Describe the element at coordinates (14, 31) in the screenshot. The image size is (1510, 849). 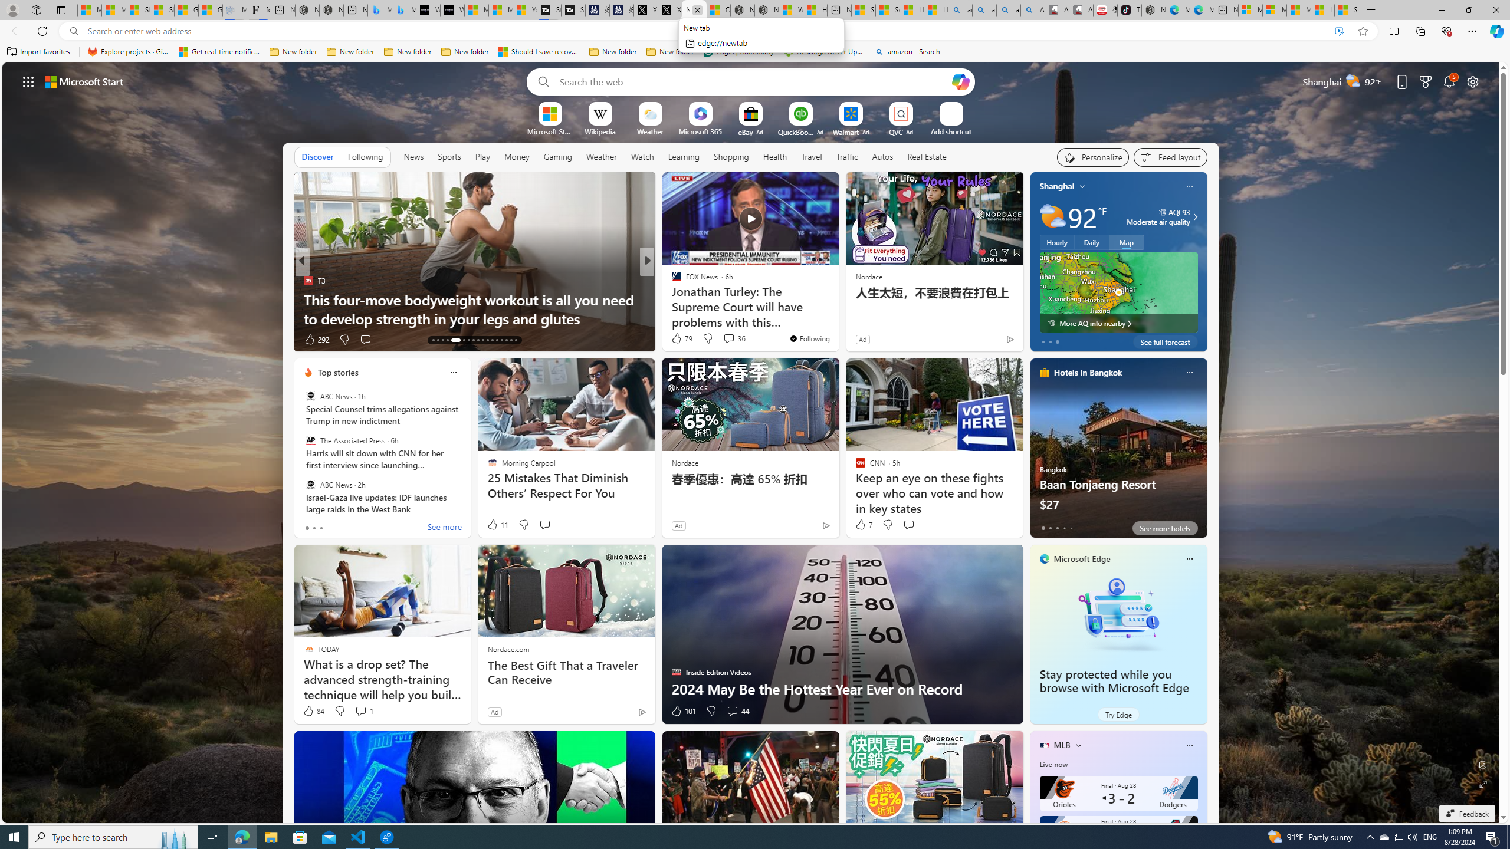
I see `Back` at that location.